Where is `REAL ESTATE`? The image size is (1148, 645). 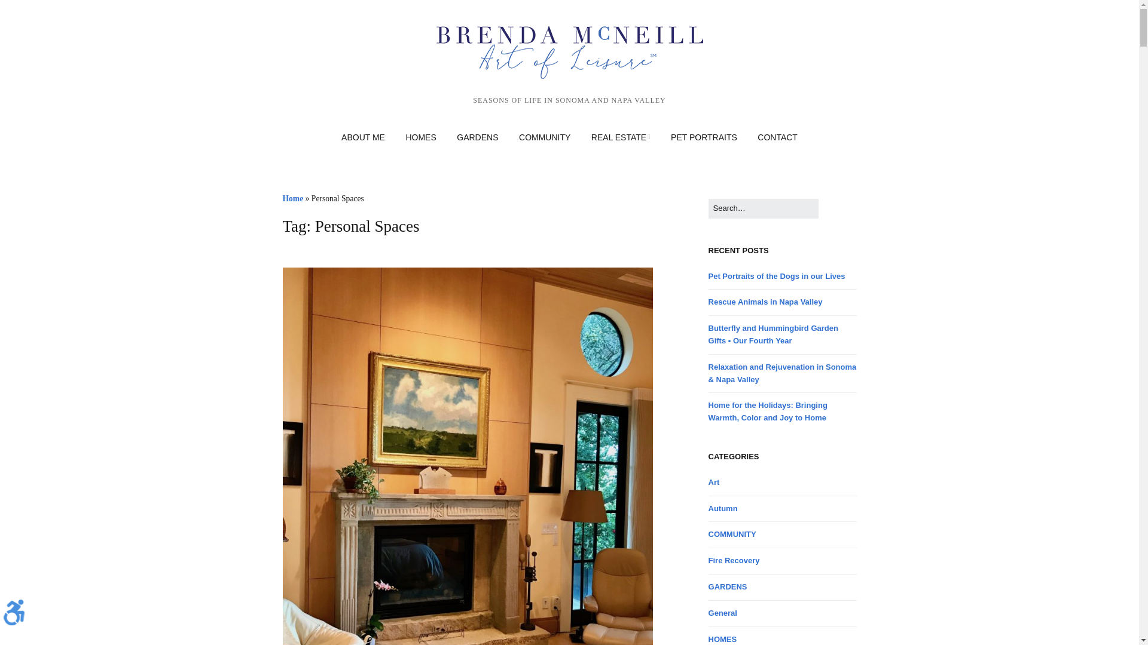
REAL ESTATE is located at coordinates (621, 137).